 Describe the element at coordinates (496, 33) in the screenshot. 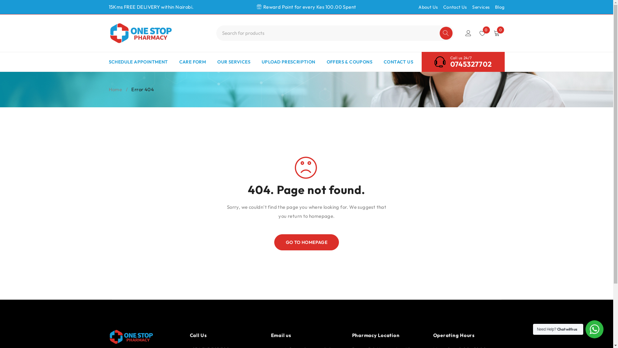

I see `0` at that location.